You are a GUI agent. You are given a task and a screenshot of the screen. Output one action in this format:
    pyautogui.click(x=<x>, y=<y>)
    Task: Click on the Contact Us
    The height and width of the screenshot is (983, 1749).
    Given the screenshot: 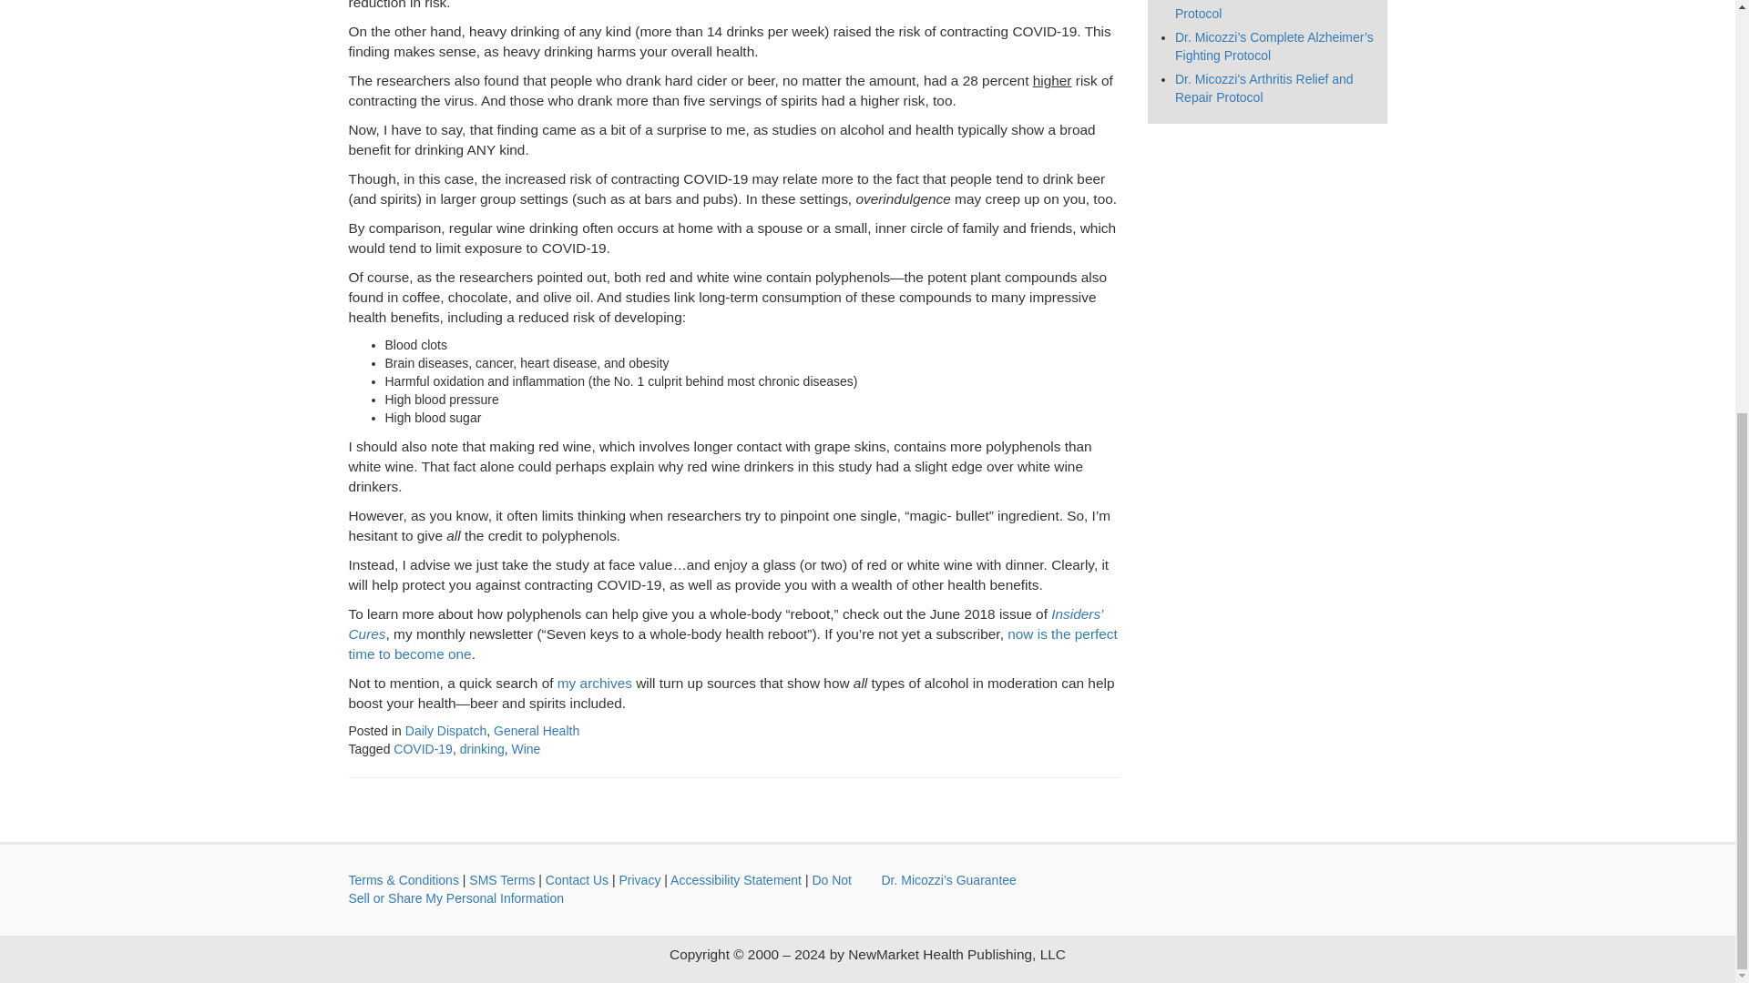 What is the action you would take?
    pyautogui.click(x=578, y=880)
    